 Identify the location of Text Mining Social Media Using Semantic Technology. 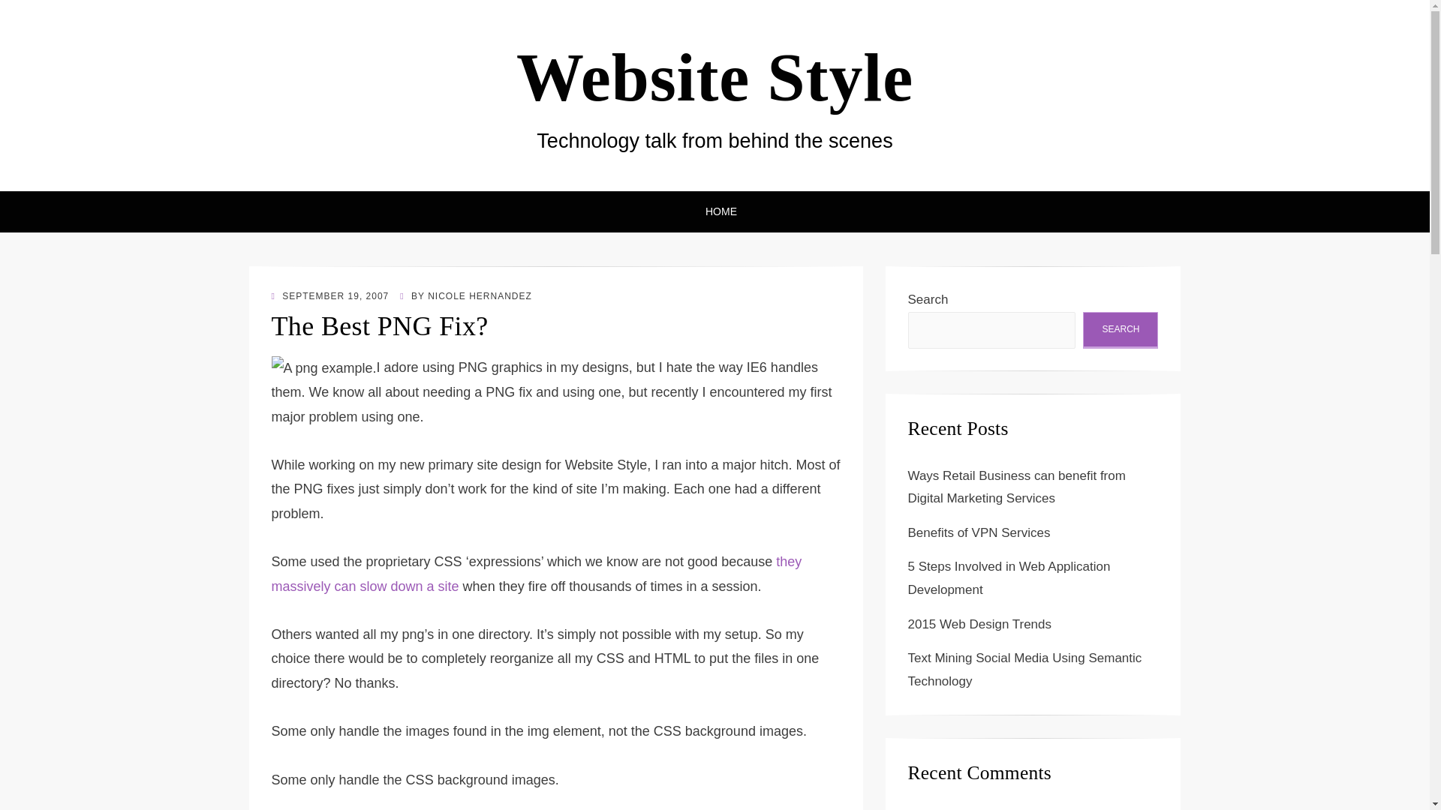
(1025, 670).